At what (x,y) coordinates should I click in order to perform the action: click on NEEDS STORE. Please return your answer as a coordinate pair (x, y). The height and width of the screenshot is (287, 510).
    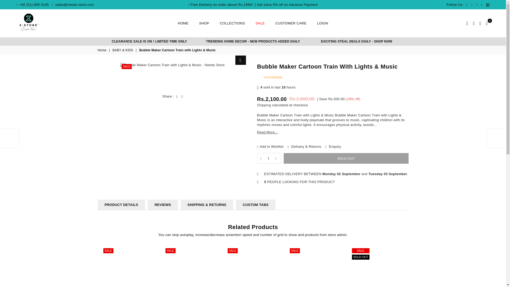
    Looking at the image, I should click on (29, 22).